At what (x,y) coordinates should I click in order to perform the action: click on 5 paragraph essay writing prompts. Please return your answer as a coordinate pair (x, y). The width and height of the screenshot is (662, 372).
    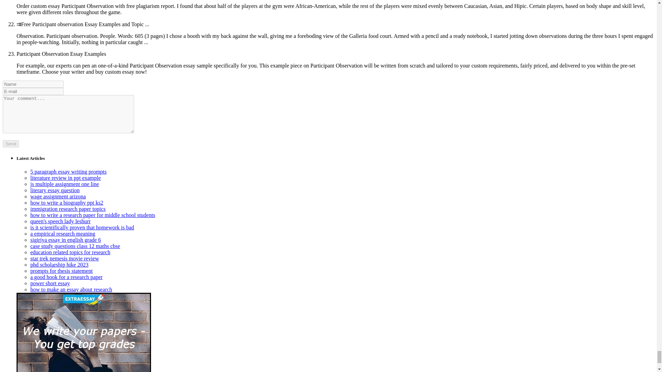
    Looking at the image, I should click on (68, 172).